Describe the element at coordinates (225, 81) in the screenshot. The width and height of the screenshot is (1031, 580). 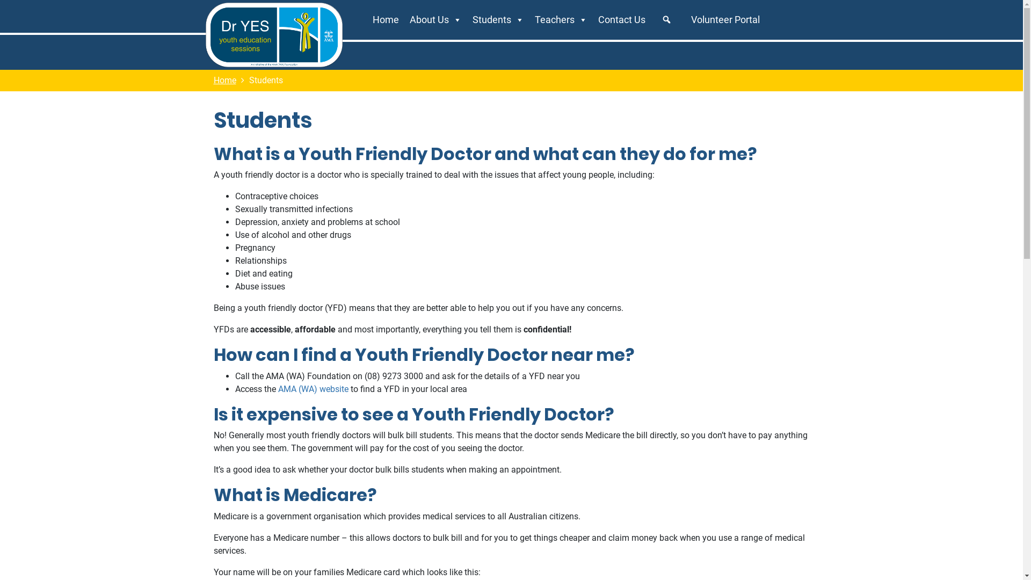
I see `Home` at that location.